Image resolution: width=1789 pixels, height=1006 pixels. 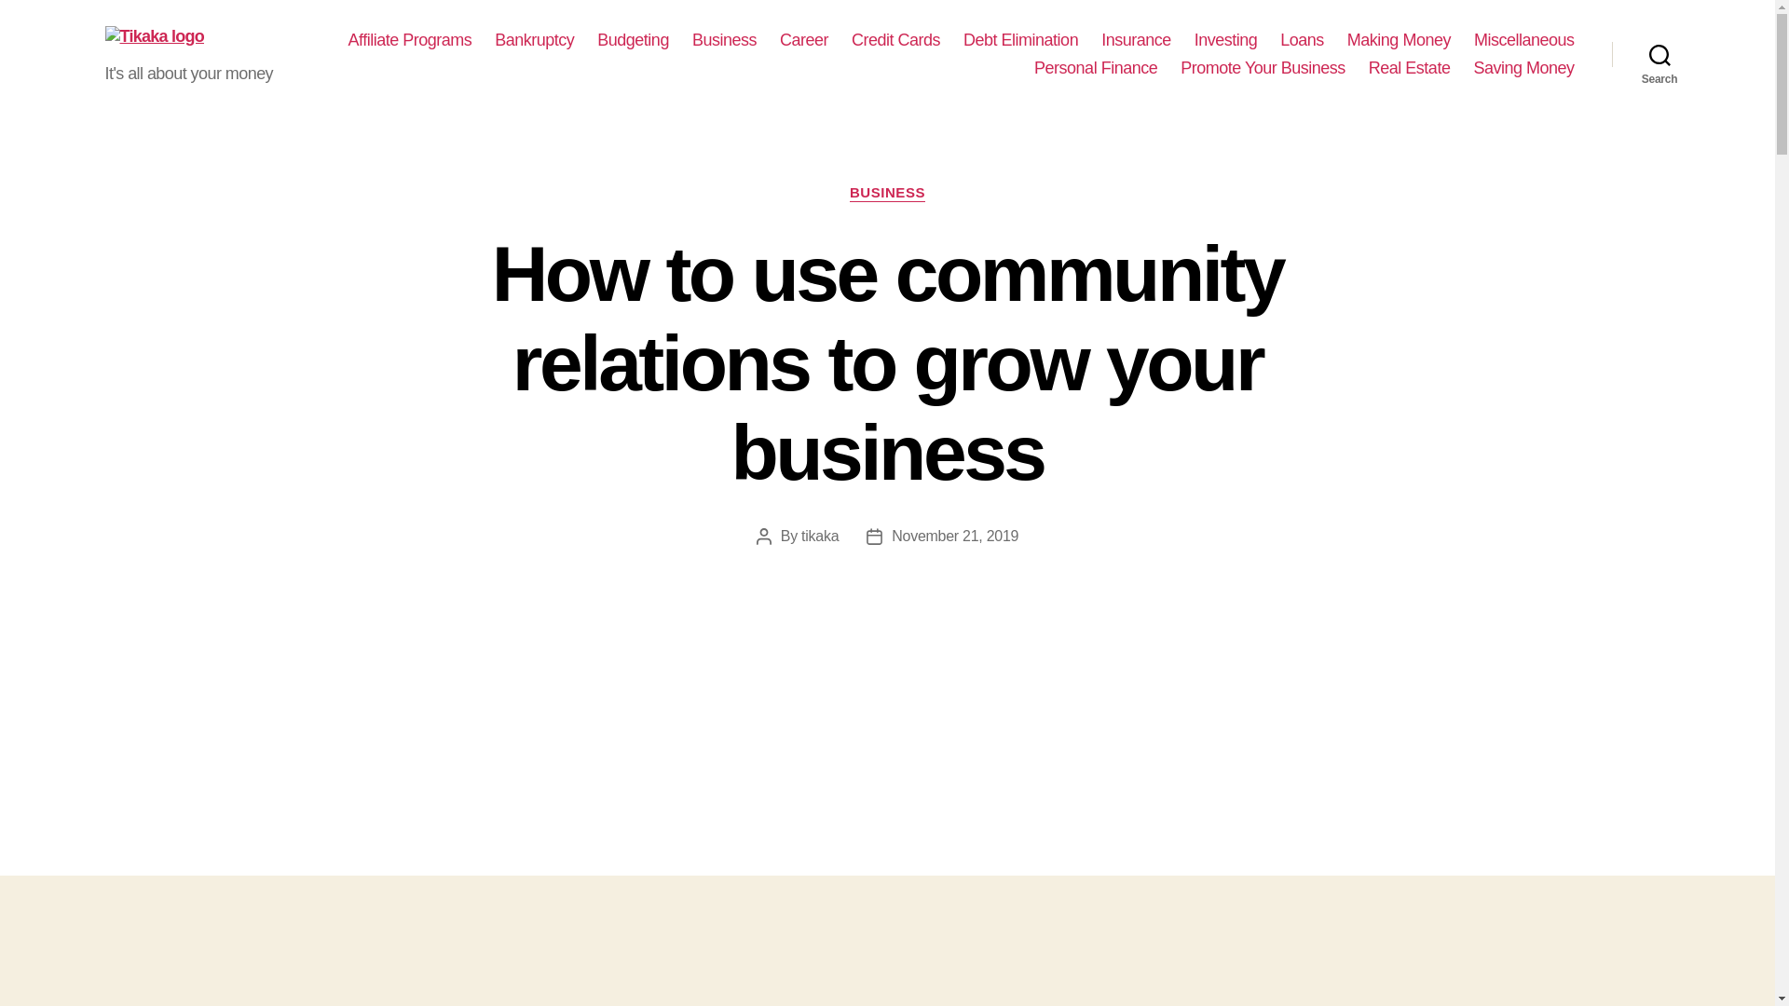 I want to click on Bankruptcy, so click(x=535, y=41).